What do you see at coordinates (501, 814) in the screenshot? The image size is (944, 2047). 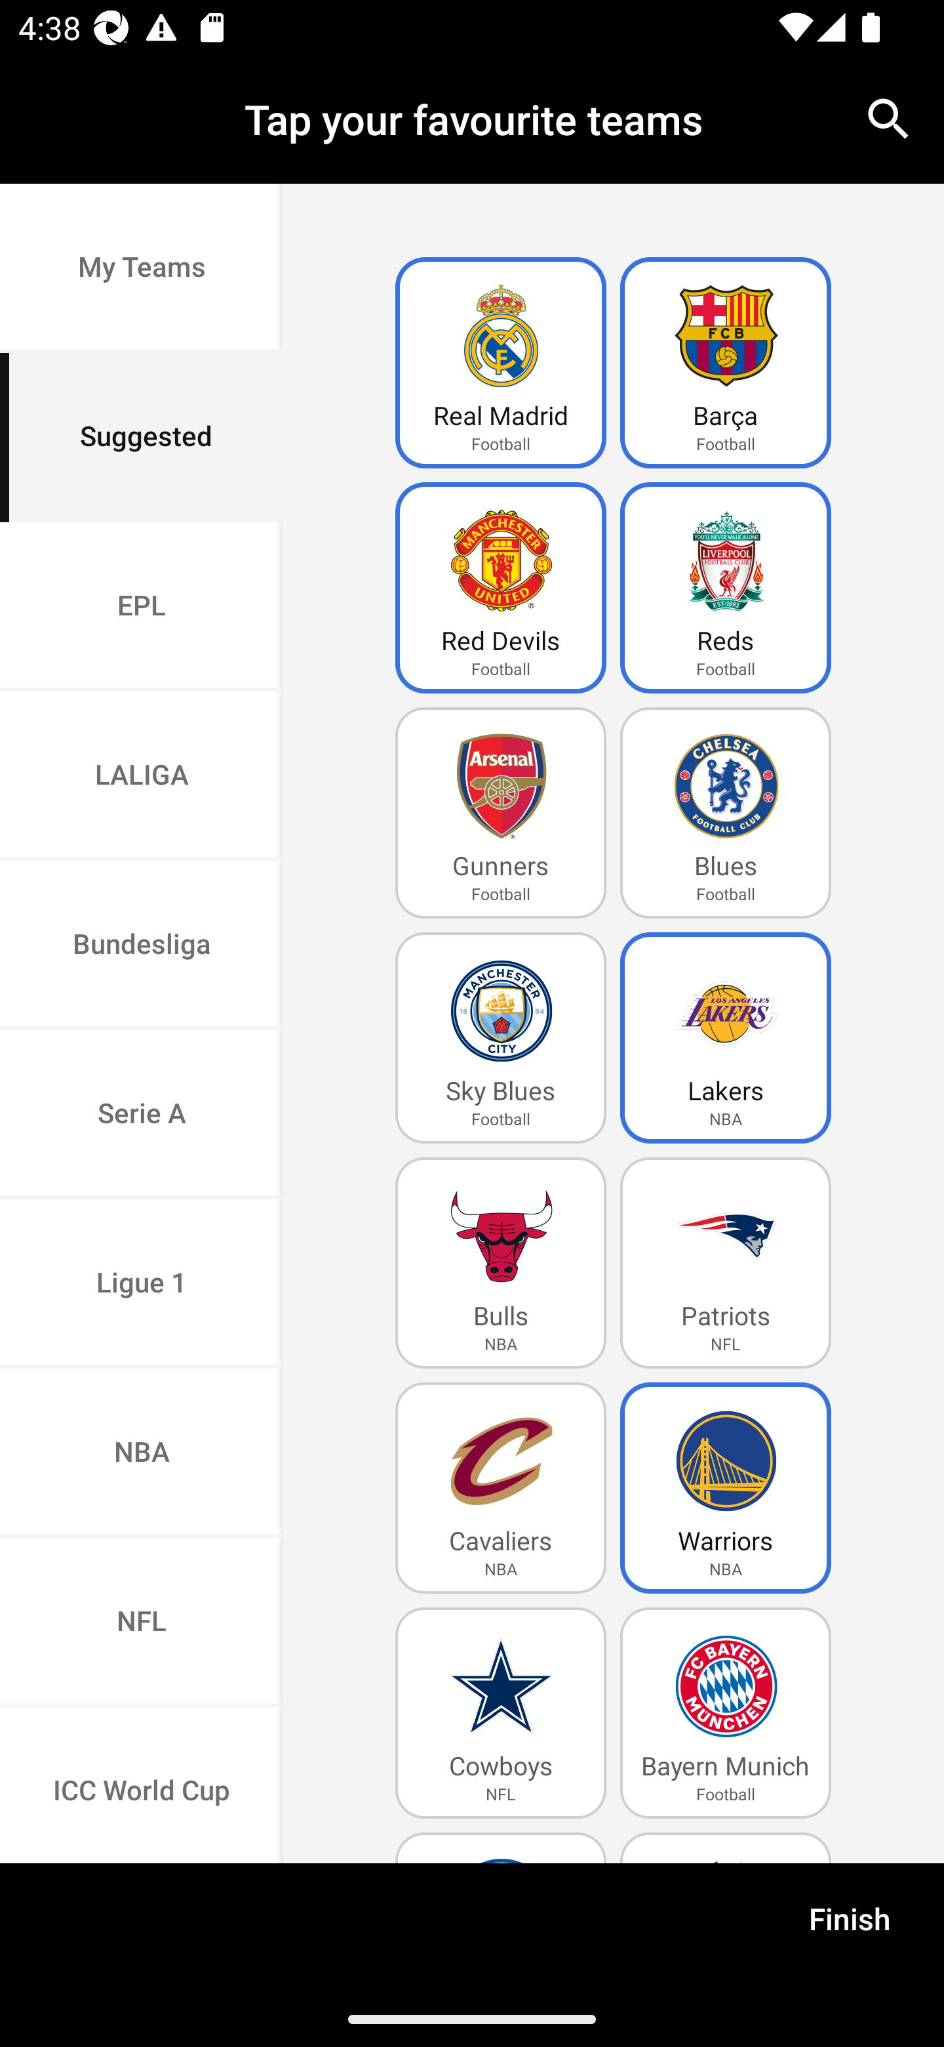 I see `Gunners Gunners Football` at bounding box center [501, 814].